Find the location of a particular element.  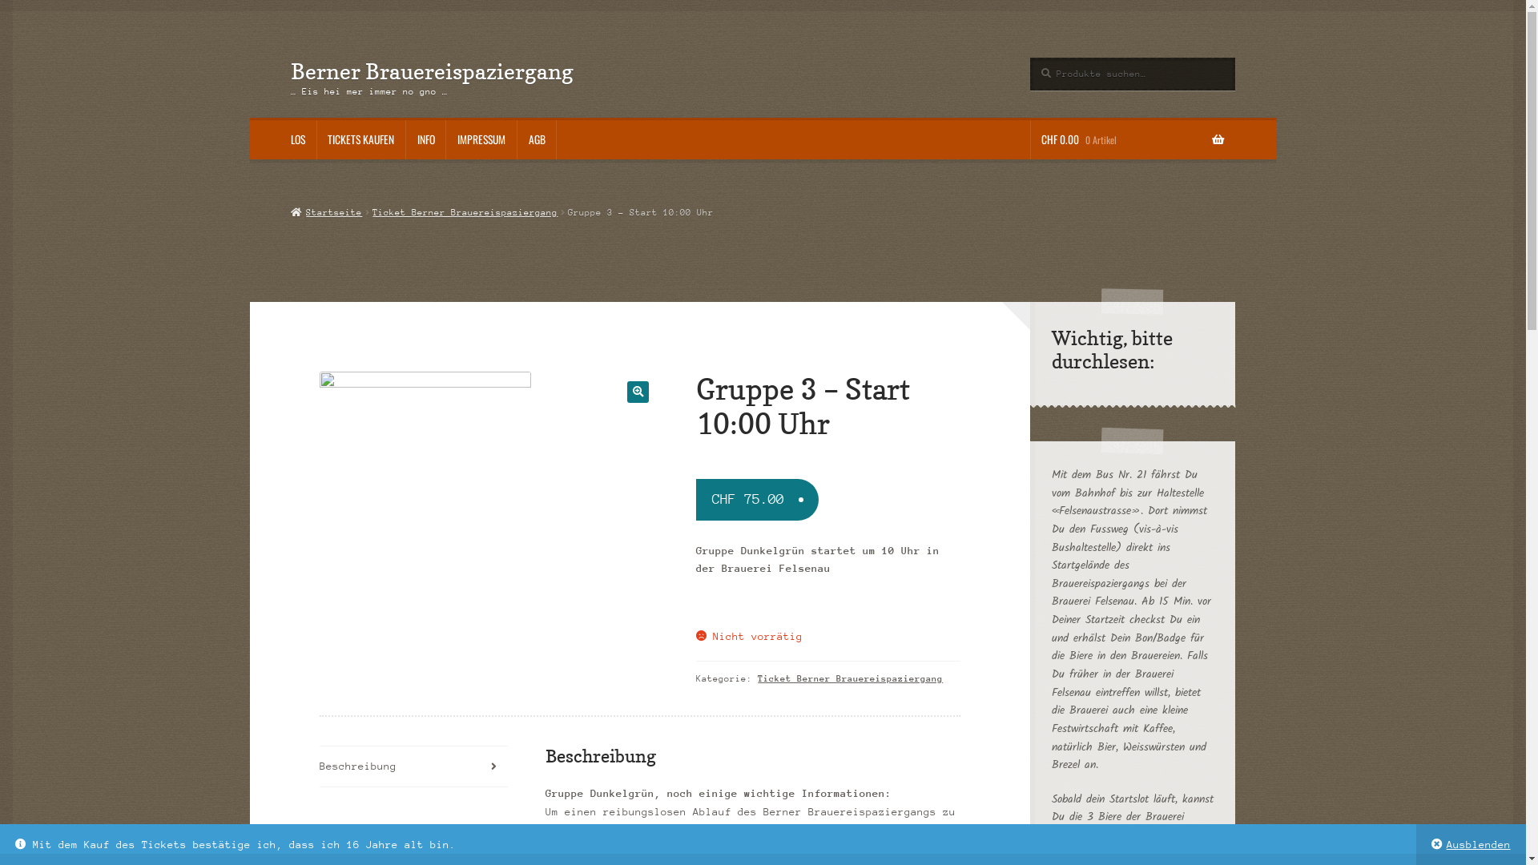

Suche is located at coordinates (1030, 58).